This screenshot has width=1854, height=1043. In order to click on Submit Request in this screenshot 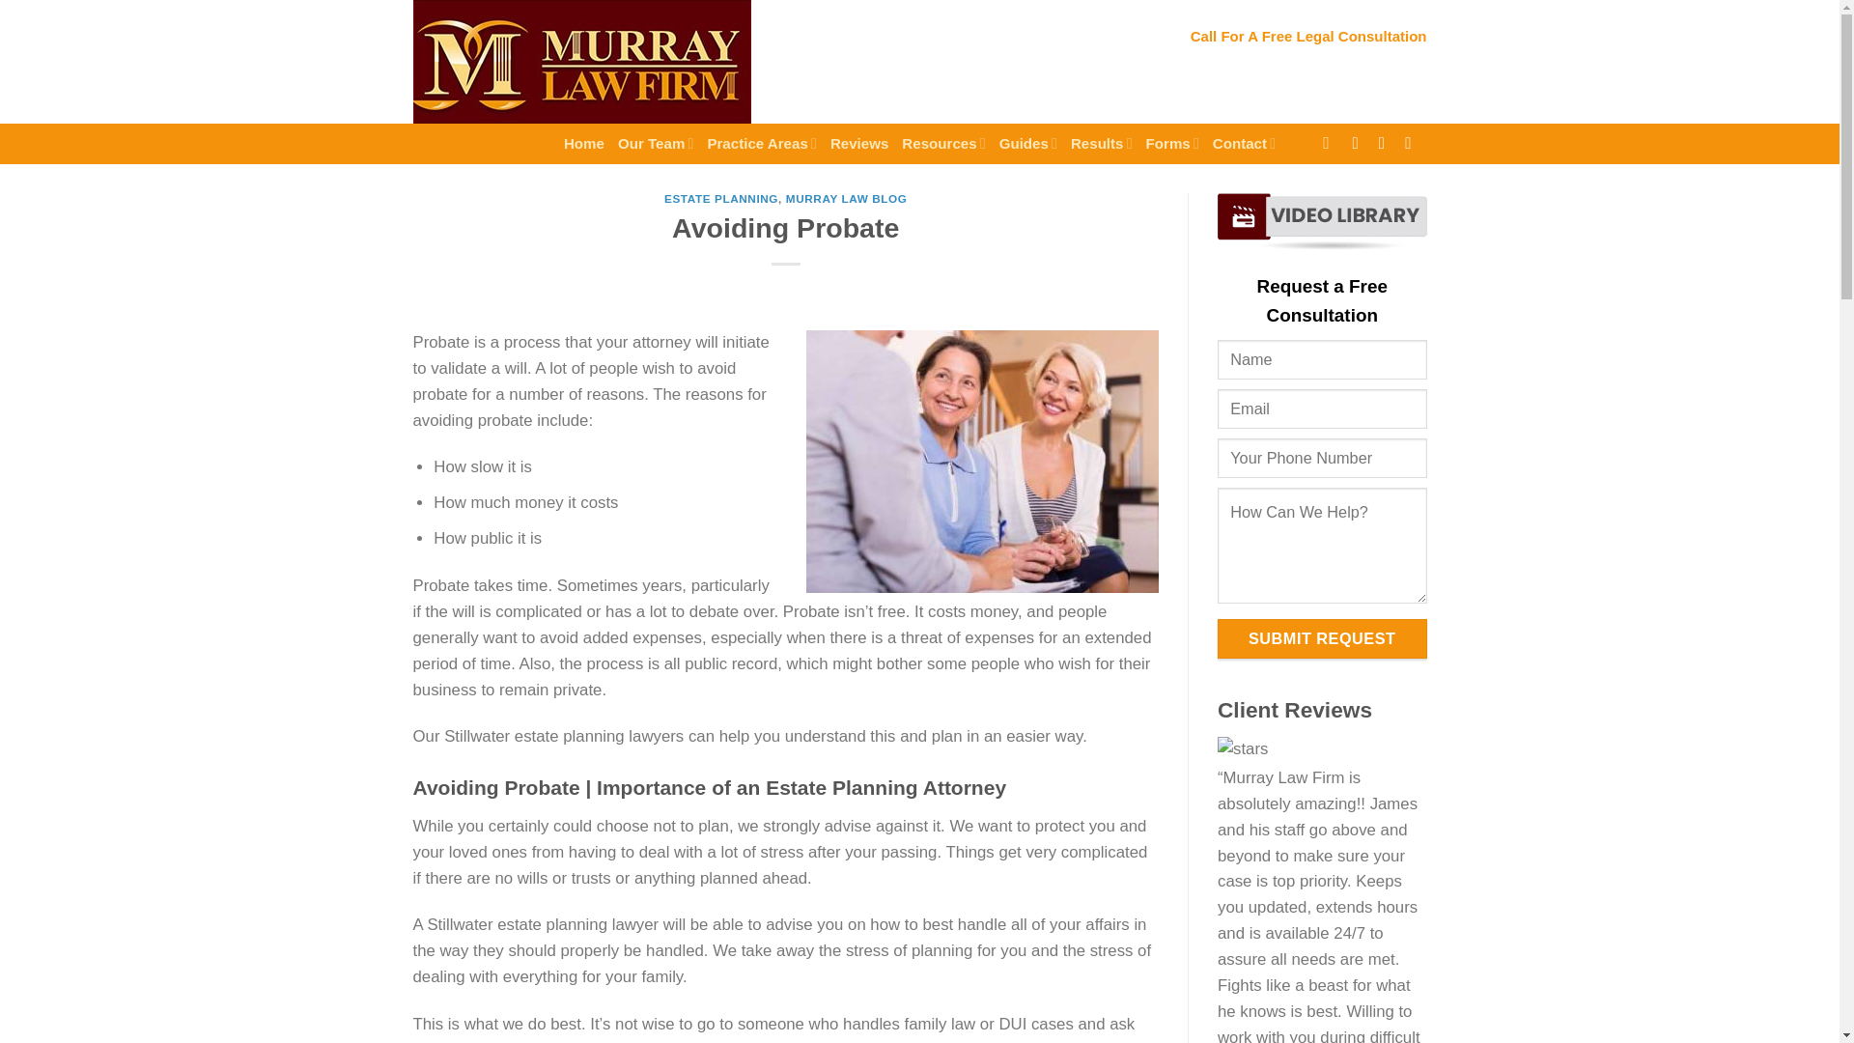, I will do `click(1323, 638)`.